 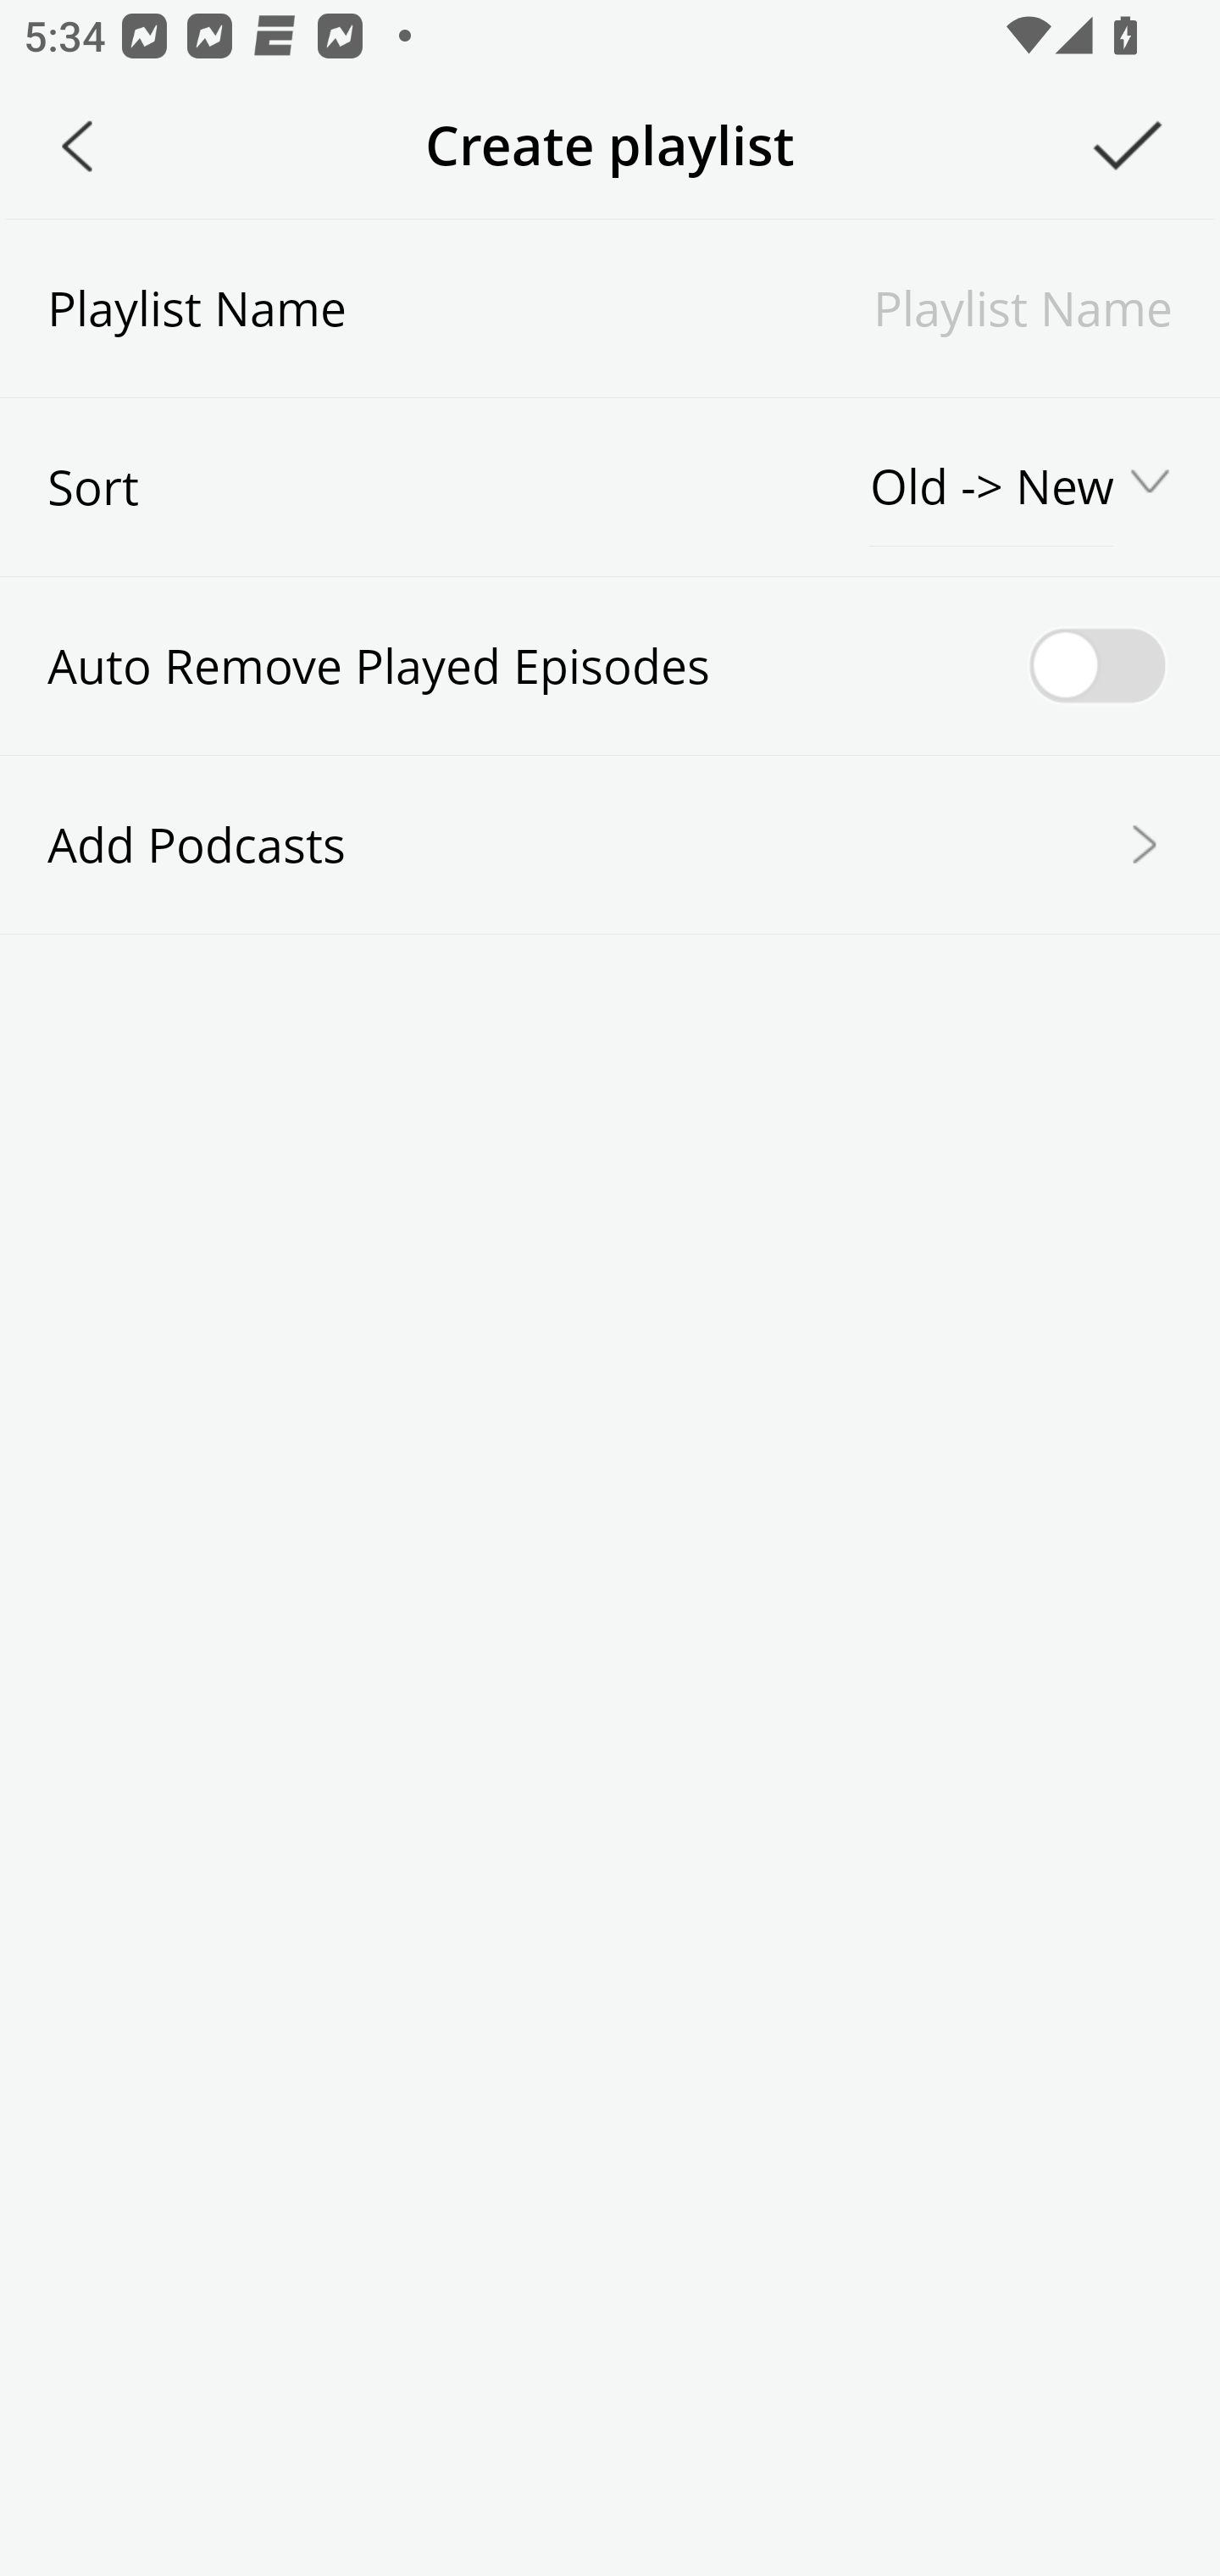 I want to click on Playlist Name, so click(x=759, y=307).